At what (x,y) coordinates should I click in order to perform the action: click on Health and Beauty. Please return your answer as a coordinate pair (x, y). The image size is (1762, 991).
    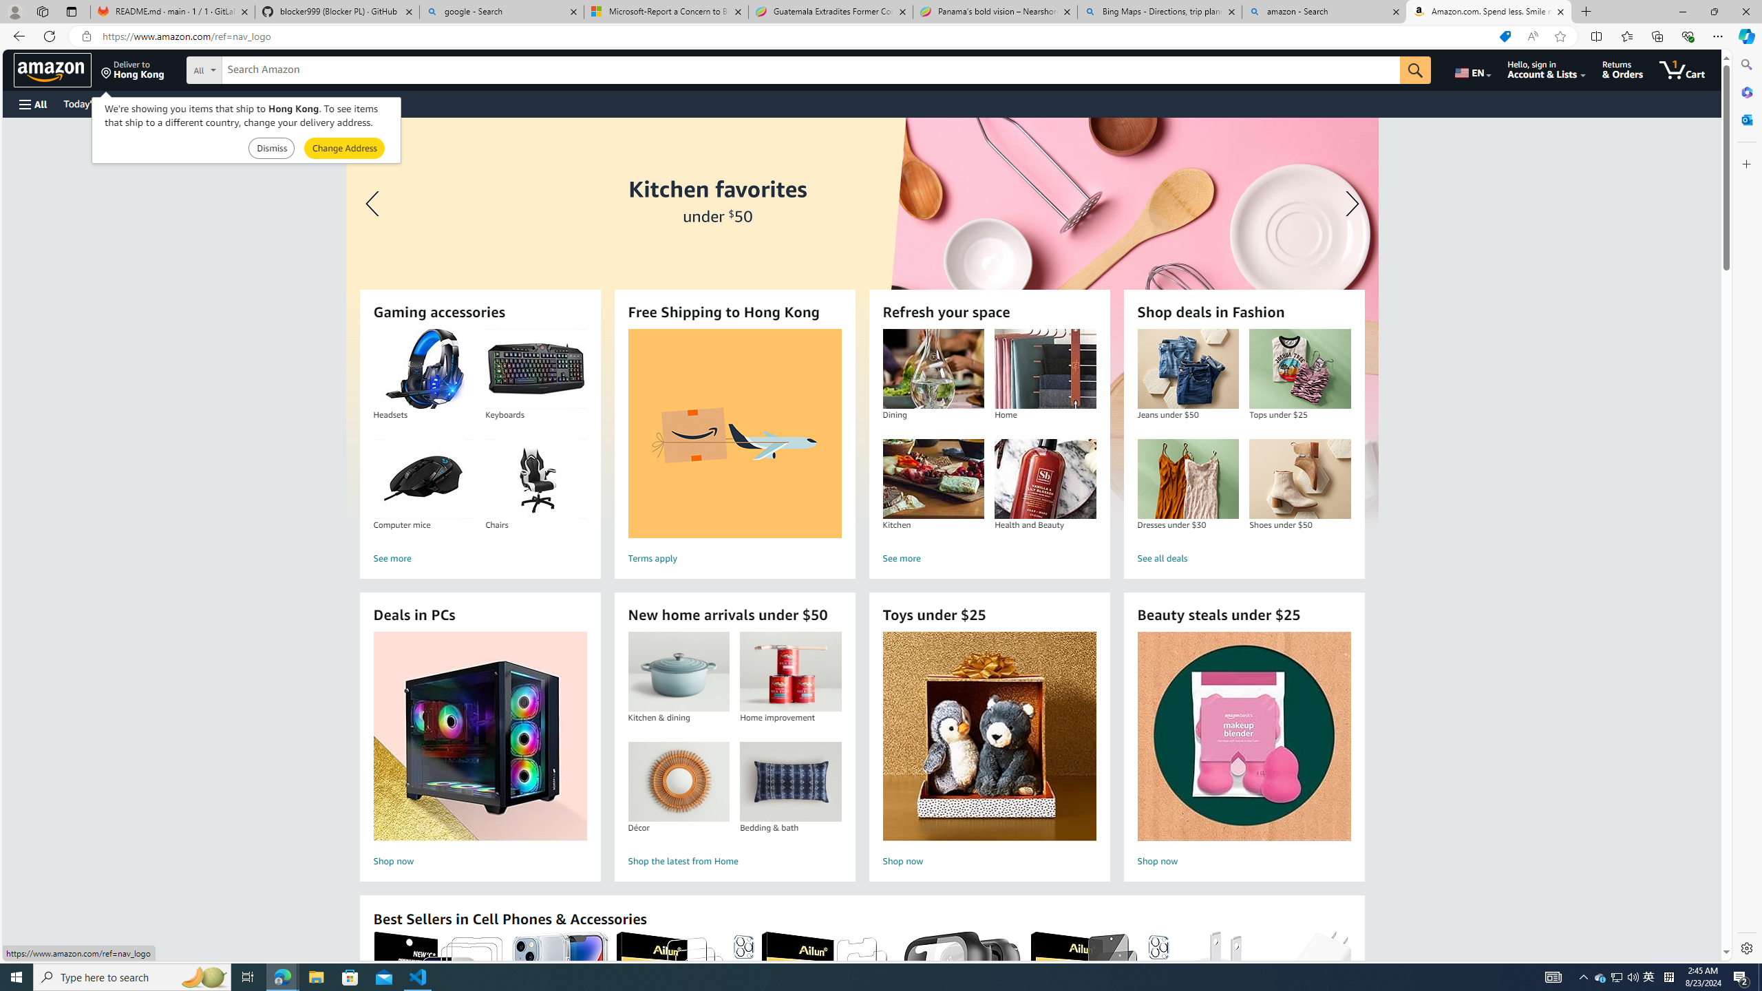
    Looking at the image, I should click on (1045, 479).